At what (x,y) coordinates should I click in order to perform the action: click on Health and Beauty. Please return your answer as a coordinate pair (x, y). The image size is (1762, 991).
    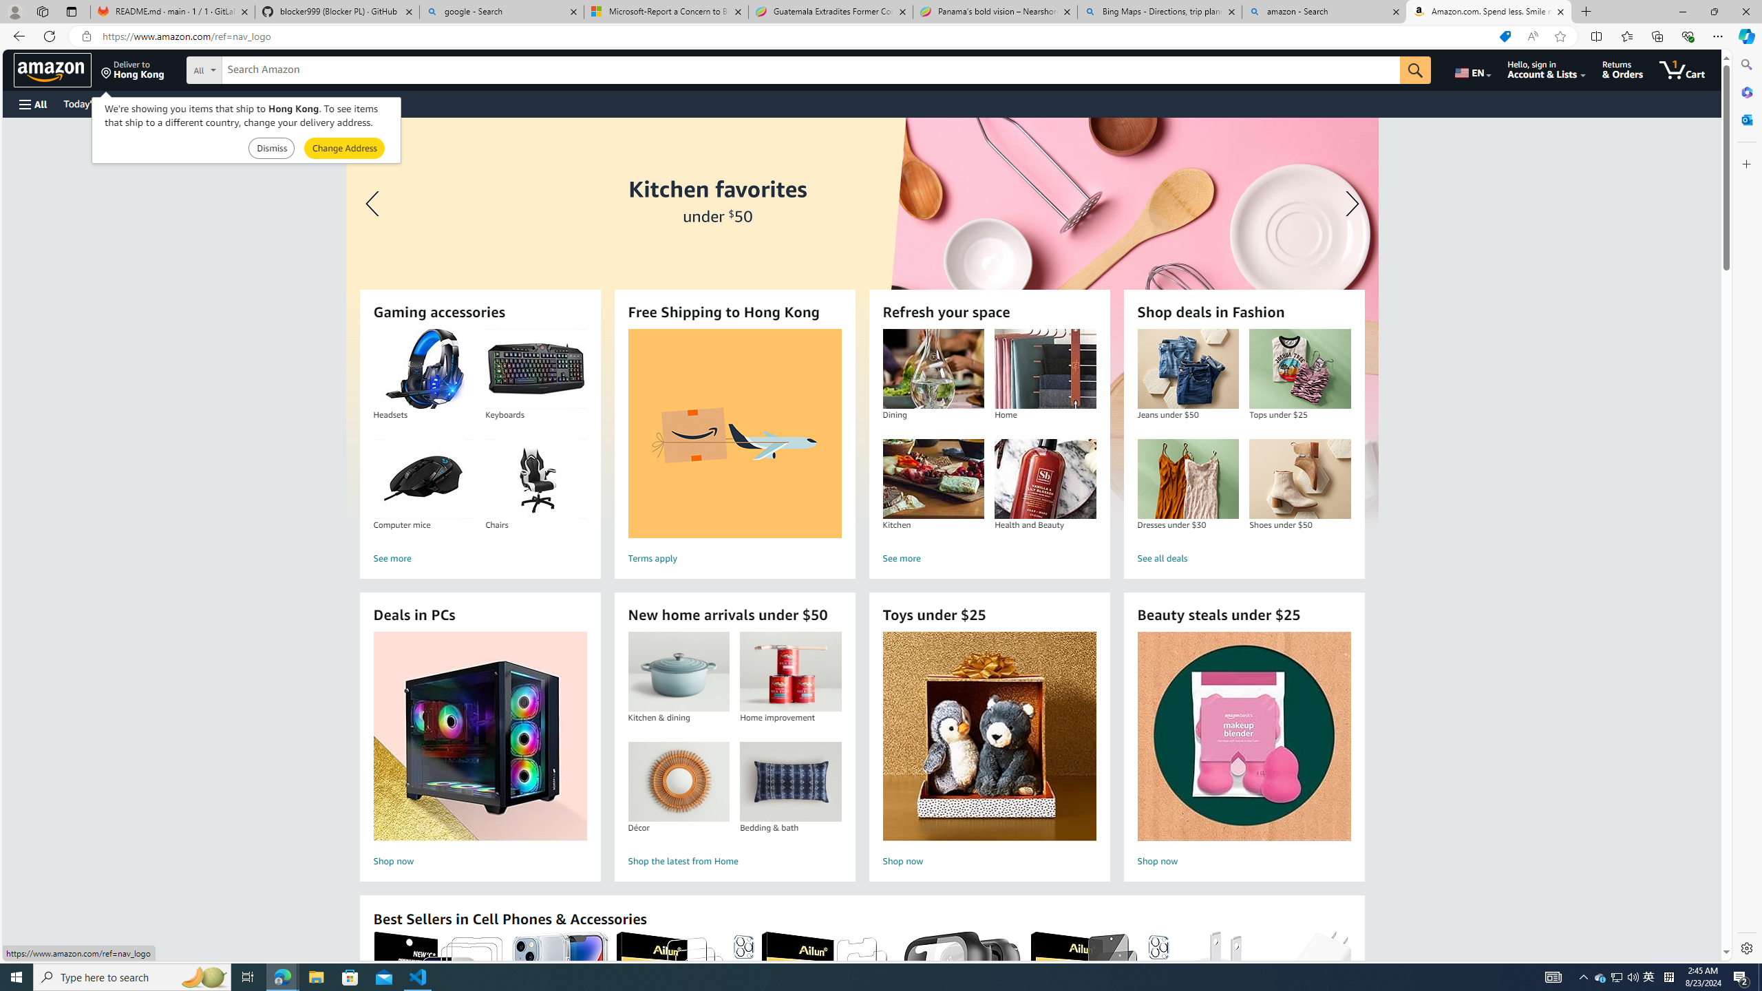
    Looking at the image, I should click on (1045, 479).